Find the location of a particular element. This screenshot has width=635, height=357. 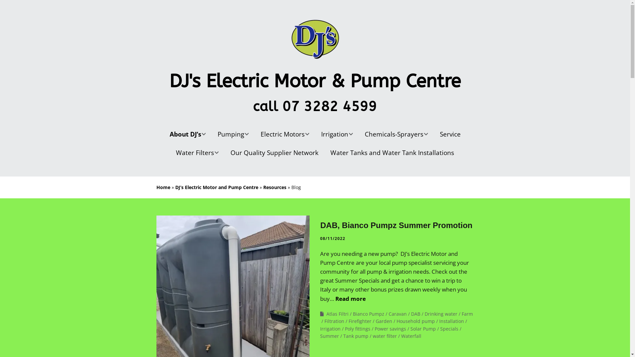

Drinking water is located at coordinates (441, 314).